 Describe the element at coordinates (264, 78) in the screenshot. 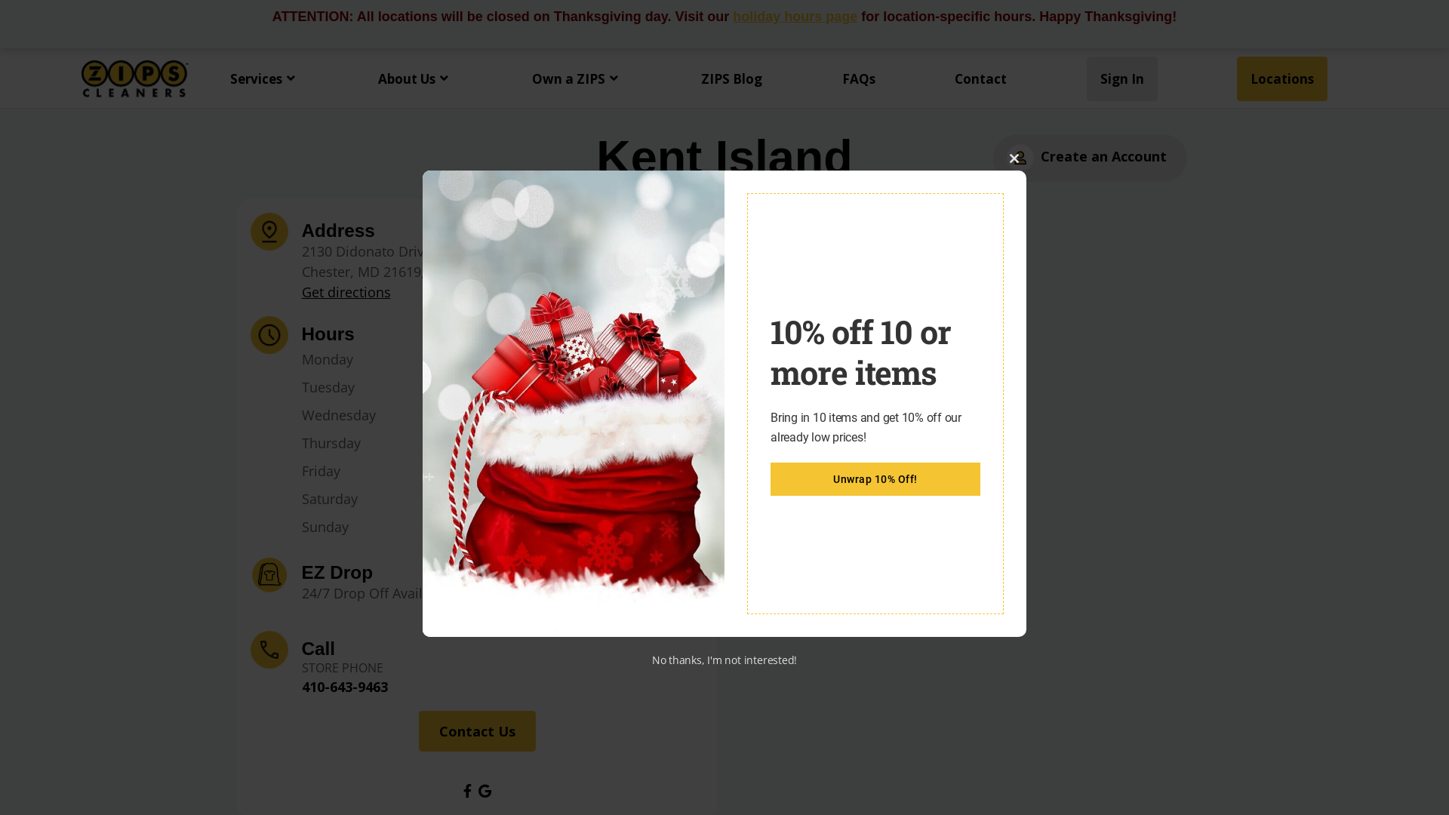

I see `Services` at that location.